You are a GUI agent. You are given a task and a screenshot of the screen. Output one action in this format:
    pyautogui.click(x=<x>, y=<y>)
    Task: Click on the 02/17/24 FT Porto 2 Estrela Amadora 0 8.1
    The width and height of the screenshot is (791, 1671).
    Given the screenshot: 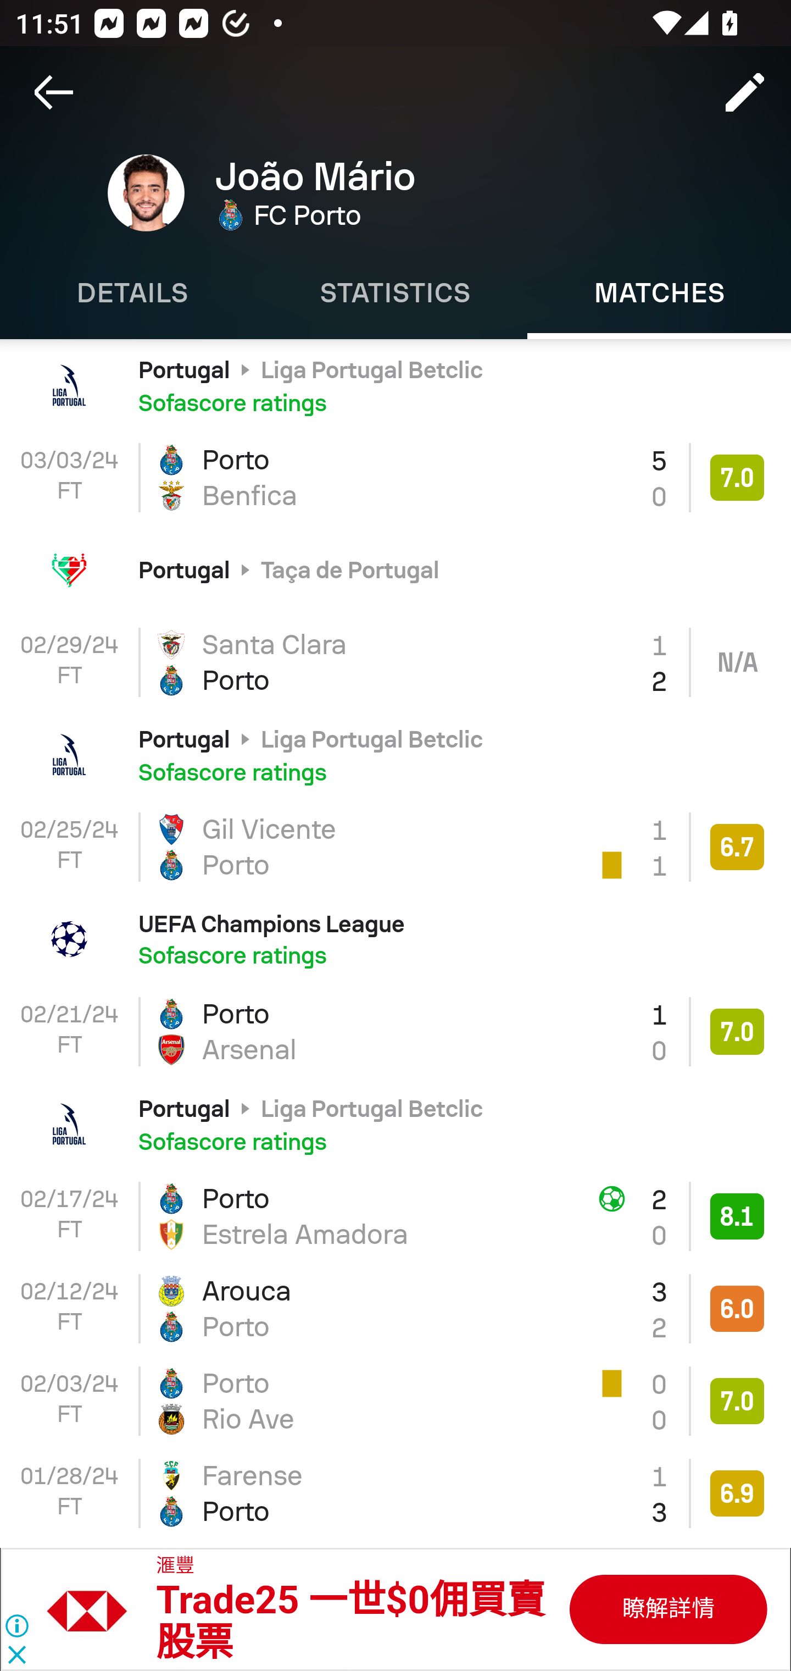 What is the action you would take?
    pyautogui.click(x=396, y=1216)
    